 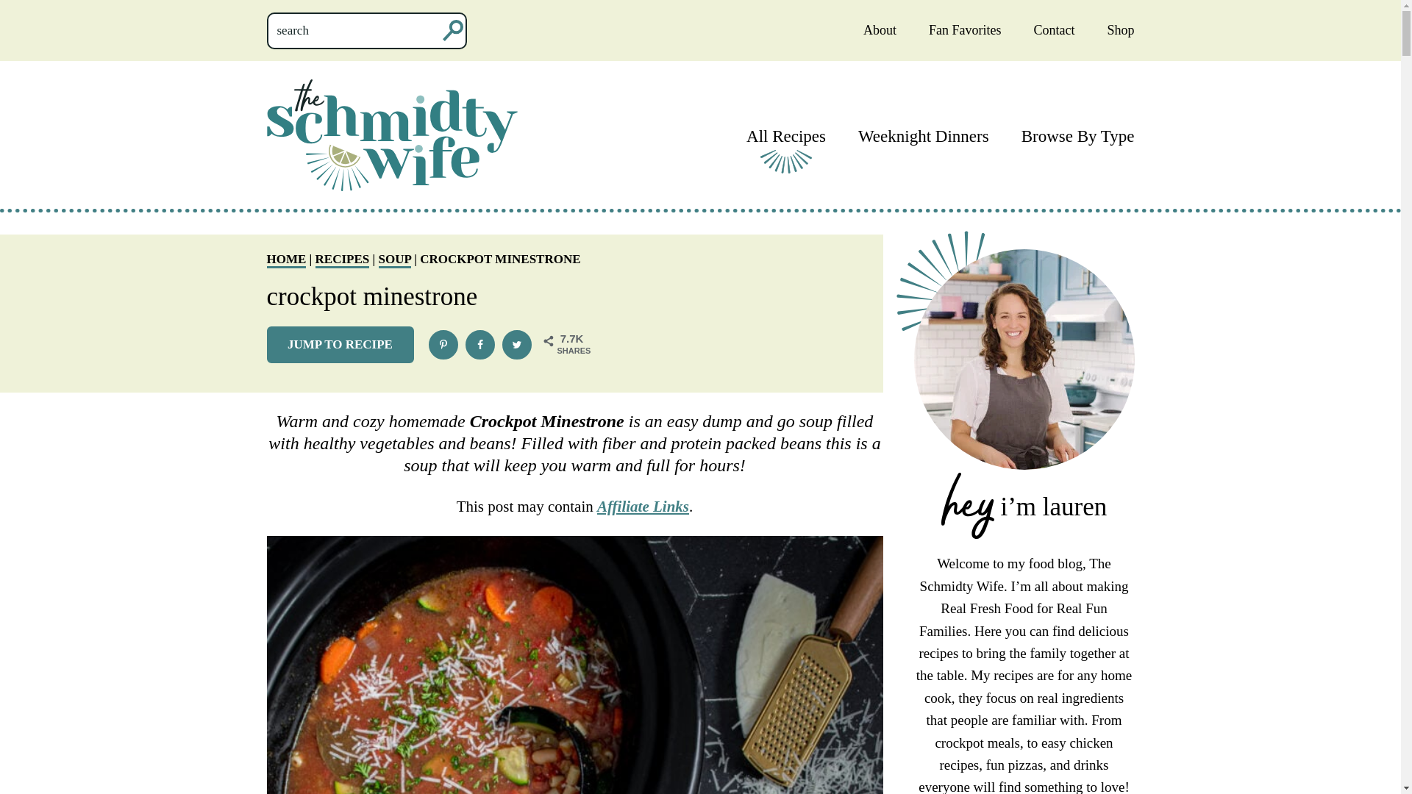 What do you see at coordinates (516, 345) in the screenshot?
I see `Share on Twitter` at bounding box center [516, 345].